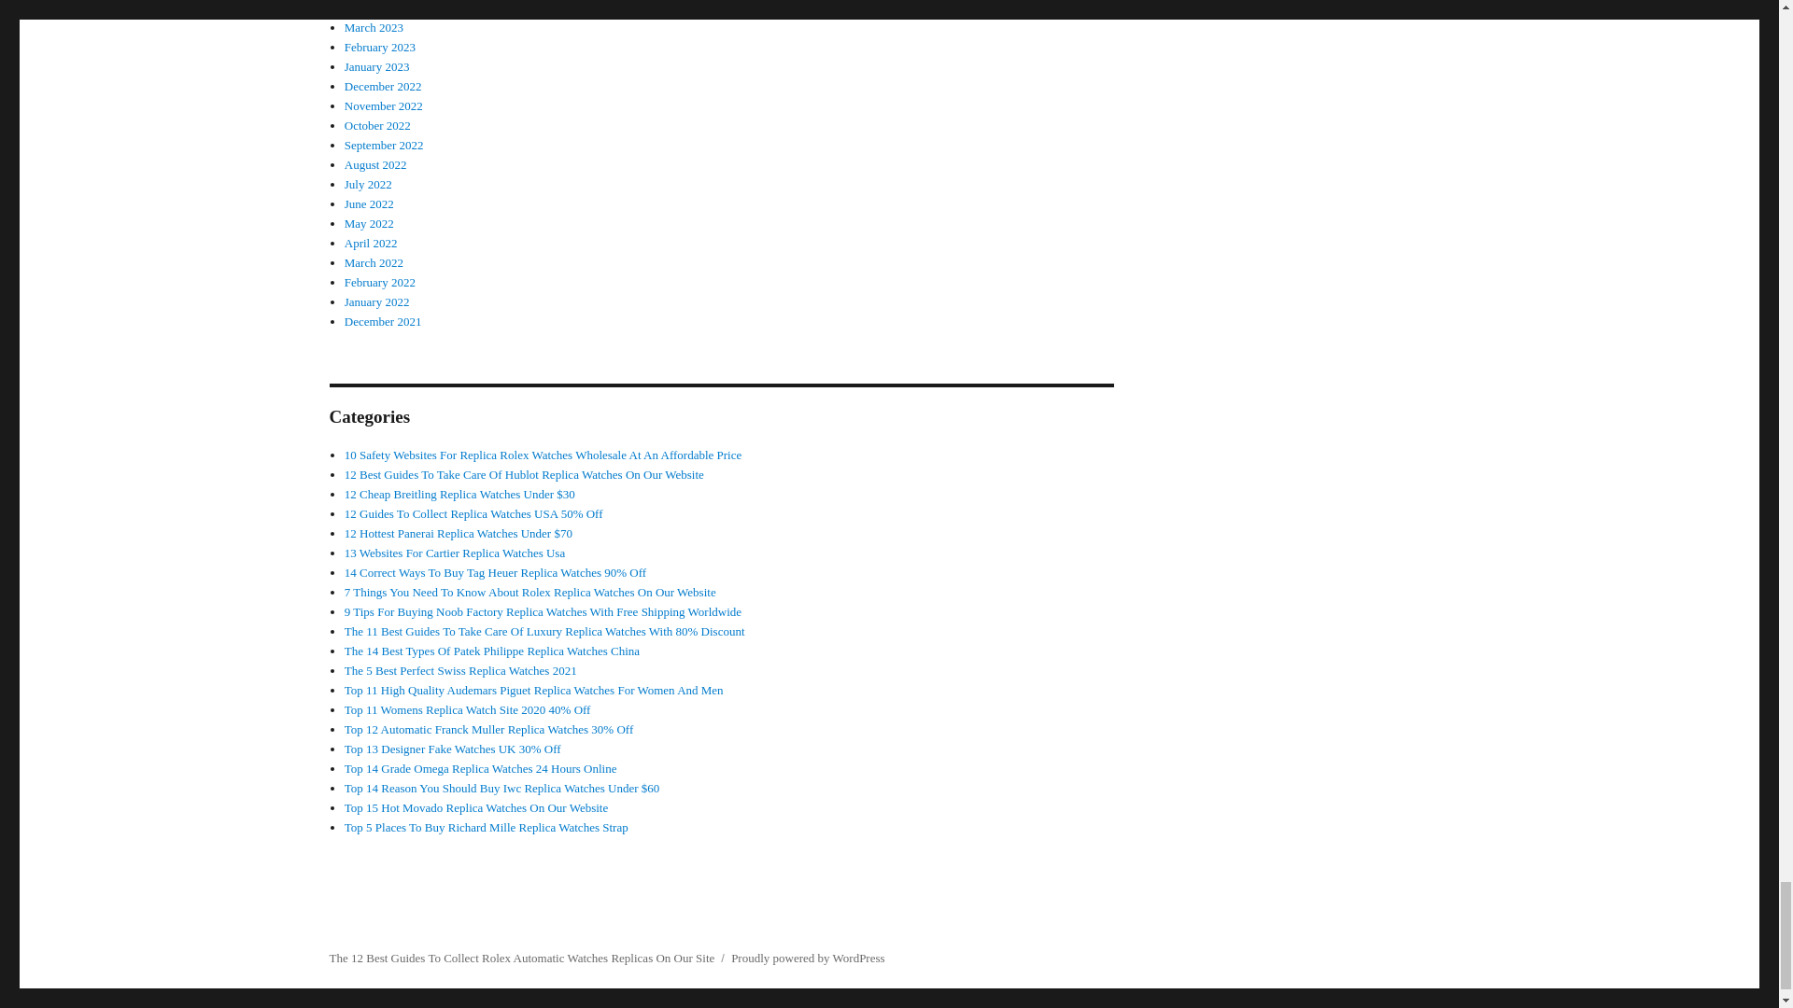 The image size is (1793, 1008). I want to click on November 2022, so click(383, 105).